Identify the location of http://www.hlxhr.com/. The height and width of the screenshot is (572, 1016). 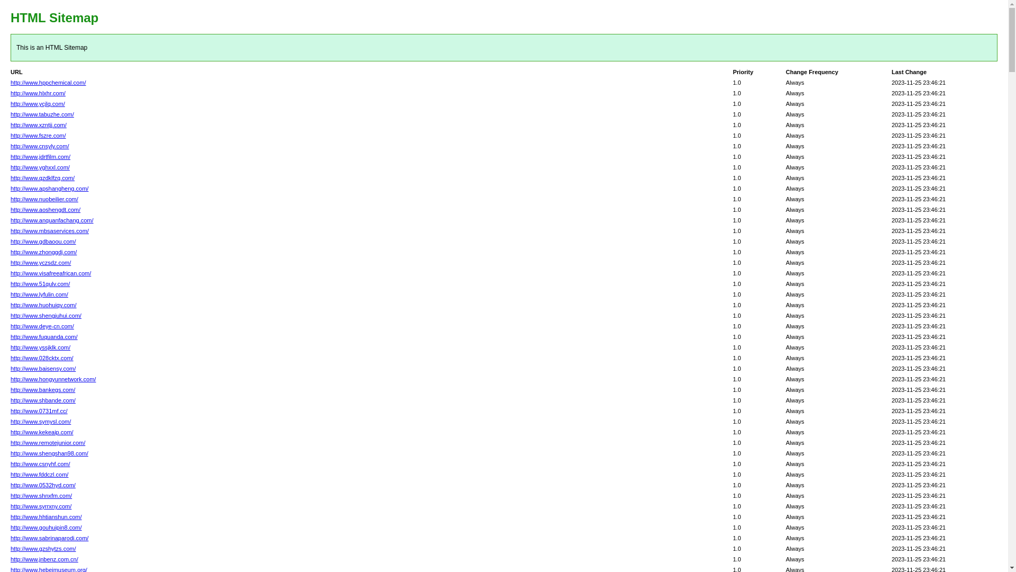
(38, 93).